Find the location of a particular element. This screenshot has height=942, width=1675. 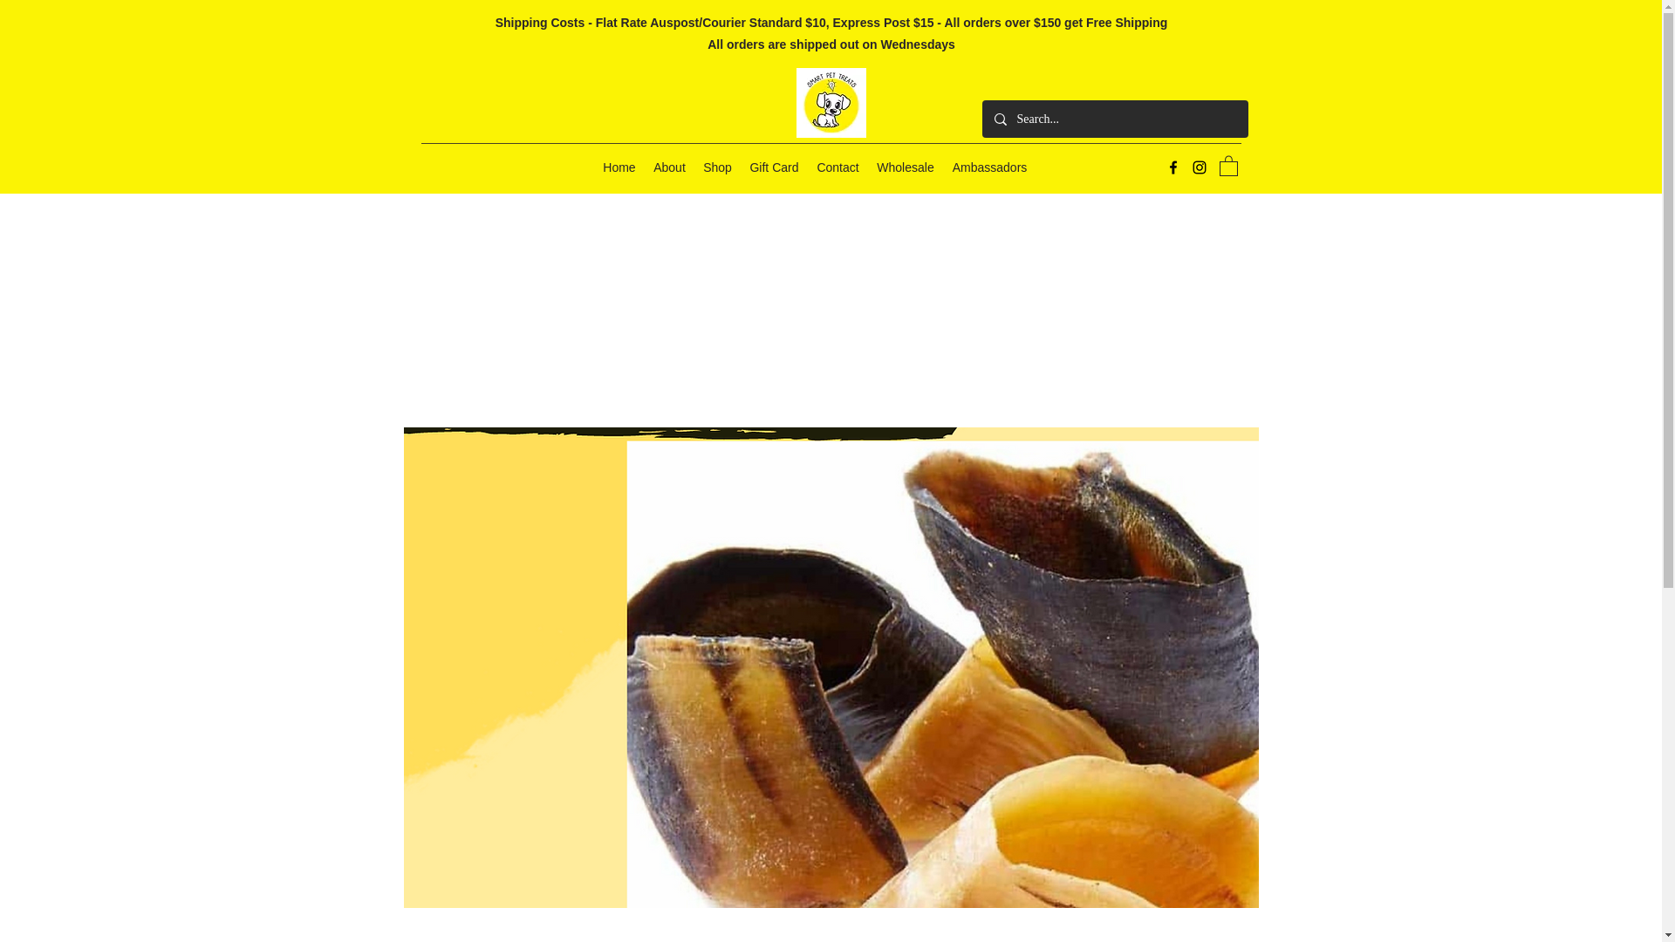

About is located at coordinates (670, 167).